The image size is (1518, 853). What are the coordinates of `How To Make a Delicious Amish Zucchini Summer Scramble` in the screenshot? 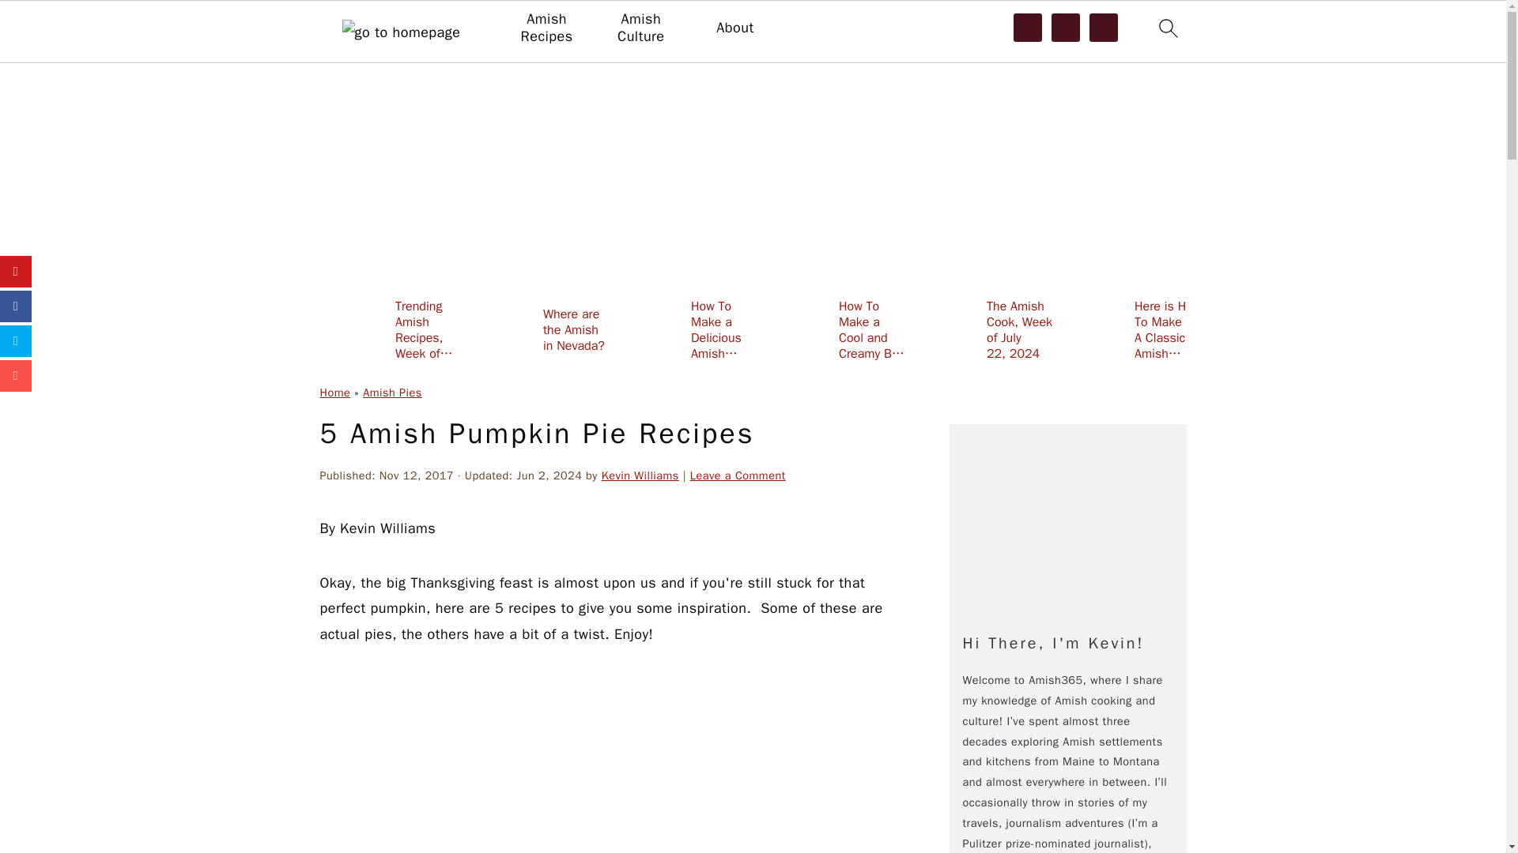 It's located at (686, 329).